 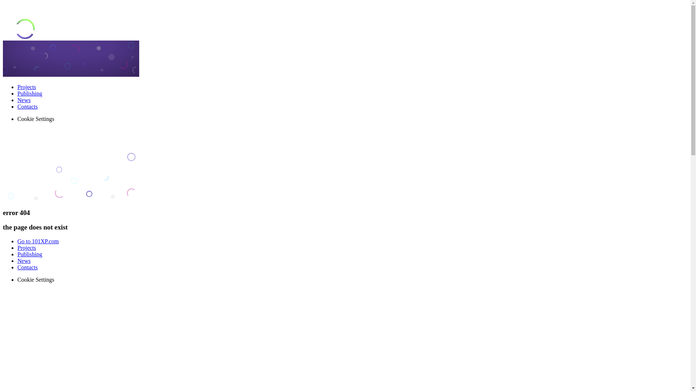 I want to click on Go to 101XP.com, so click(x=38, y=241).